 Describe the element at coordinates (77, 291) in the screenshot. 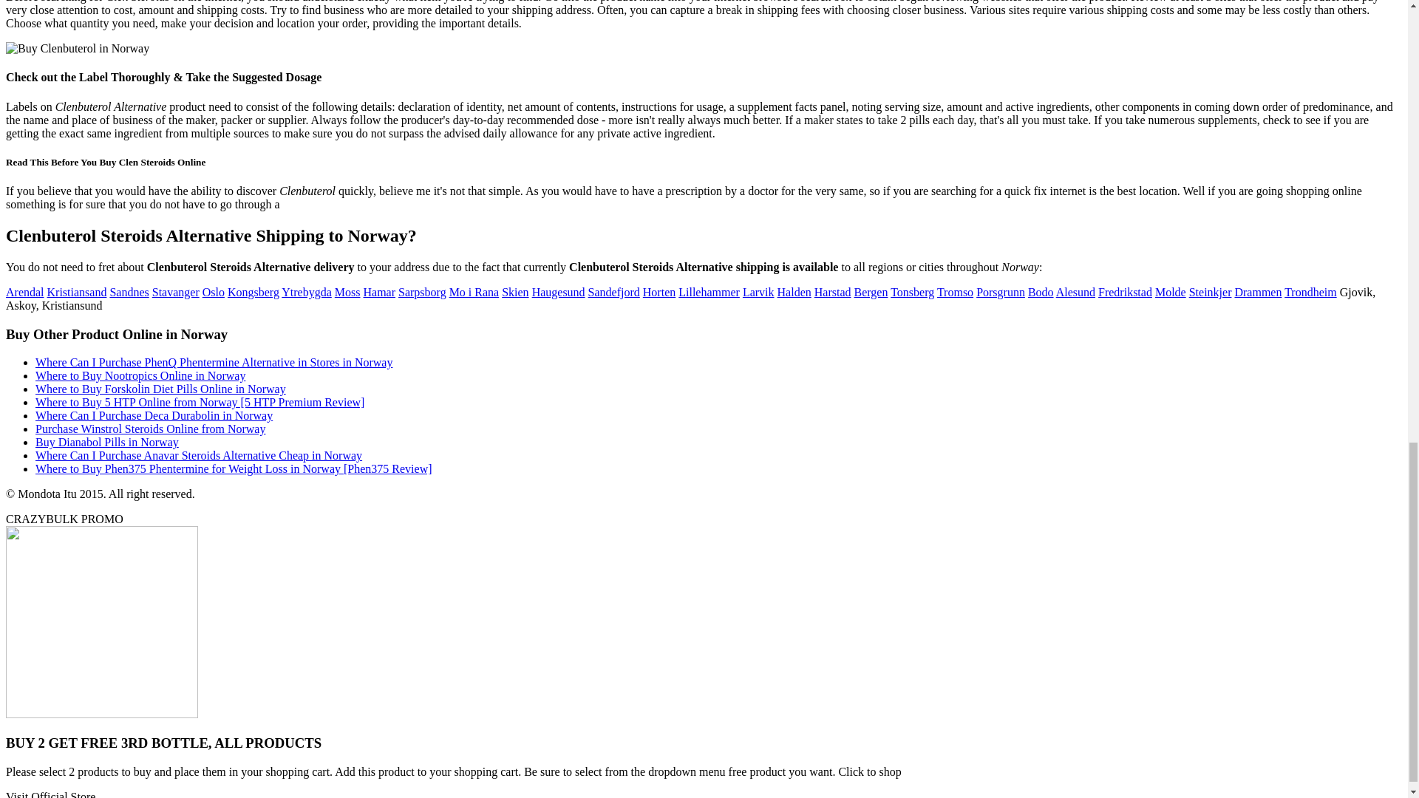

I see `Kristiansand` at that location.